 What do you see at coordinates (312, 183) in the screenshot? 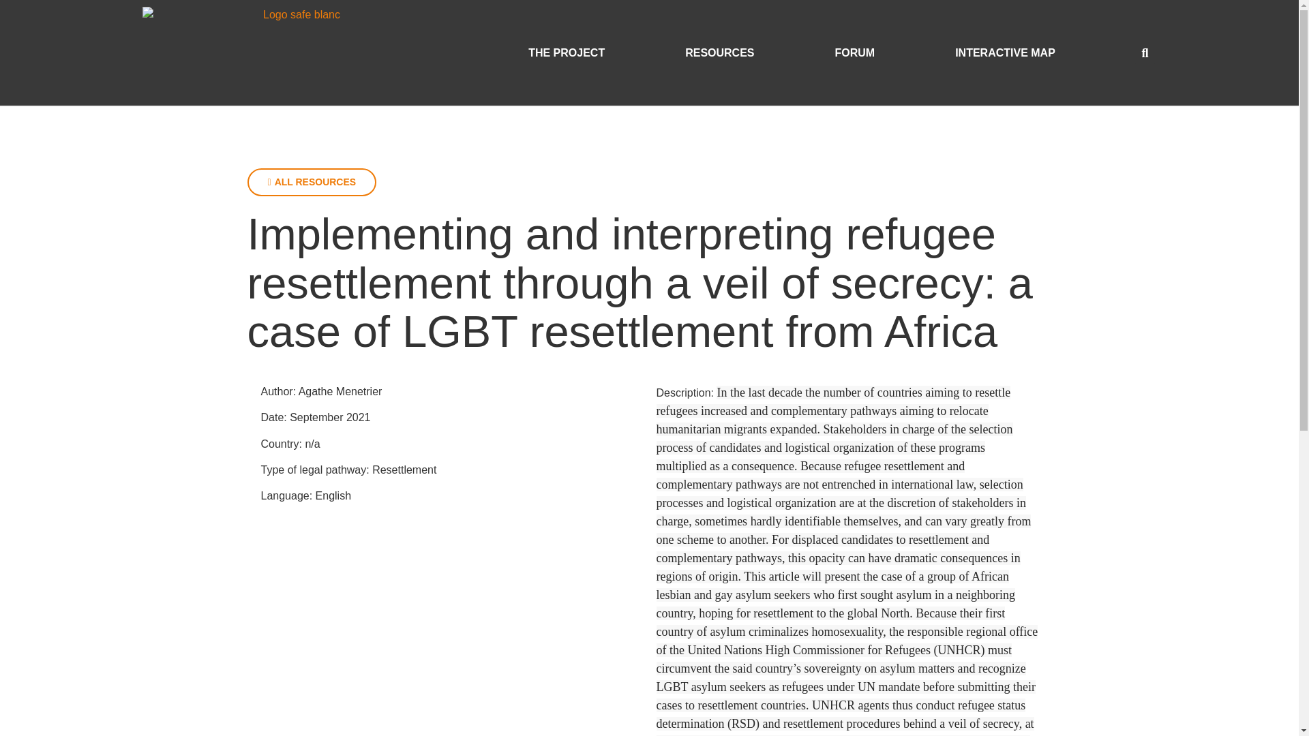
I see `ALL RESOURCES` at bounding box center [312, 183].